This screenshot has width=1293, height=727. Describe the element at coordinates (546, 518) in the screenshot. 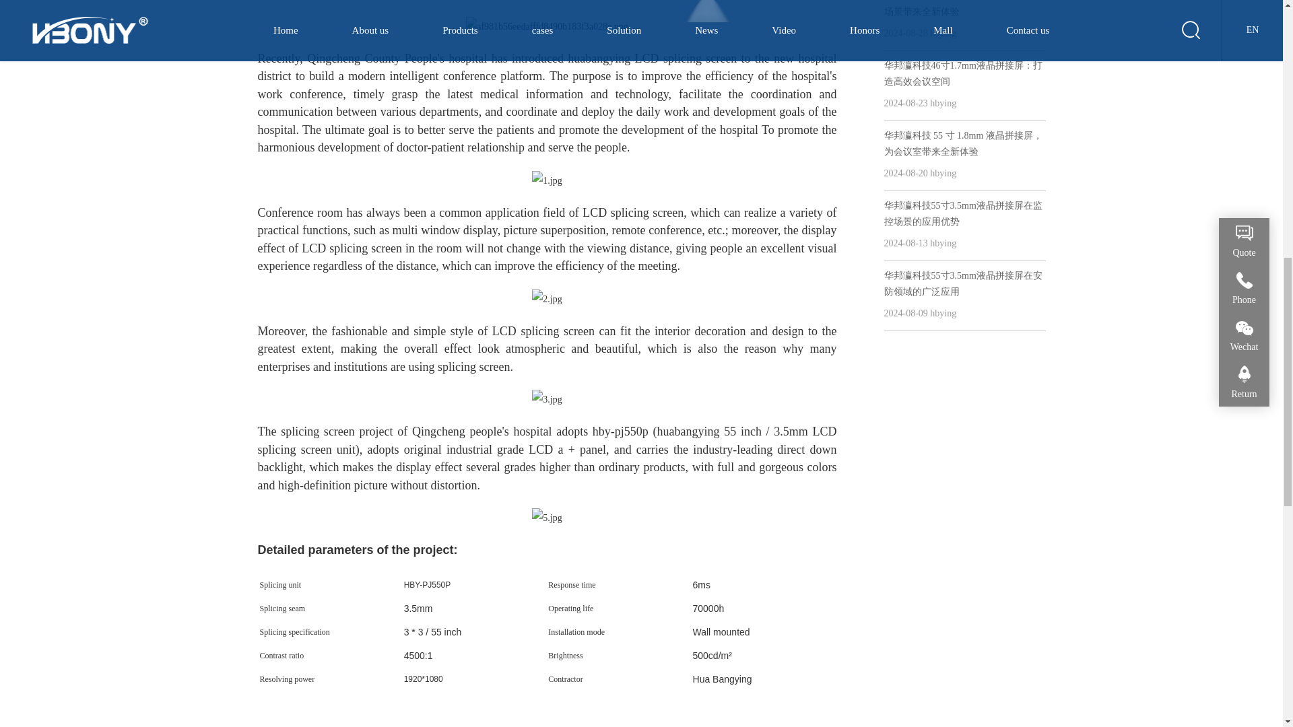

I see `5.jpg` at that location.